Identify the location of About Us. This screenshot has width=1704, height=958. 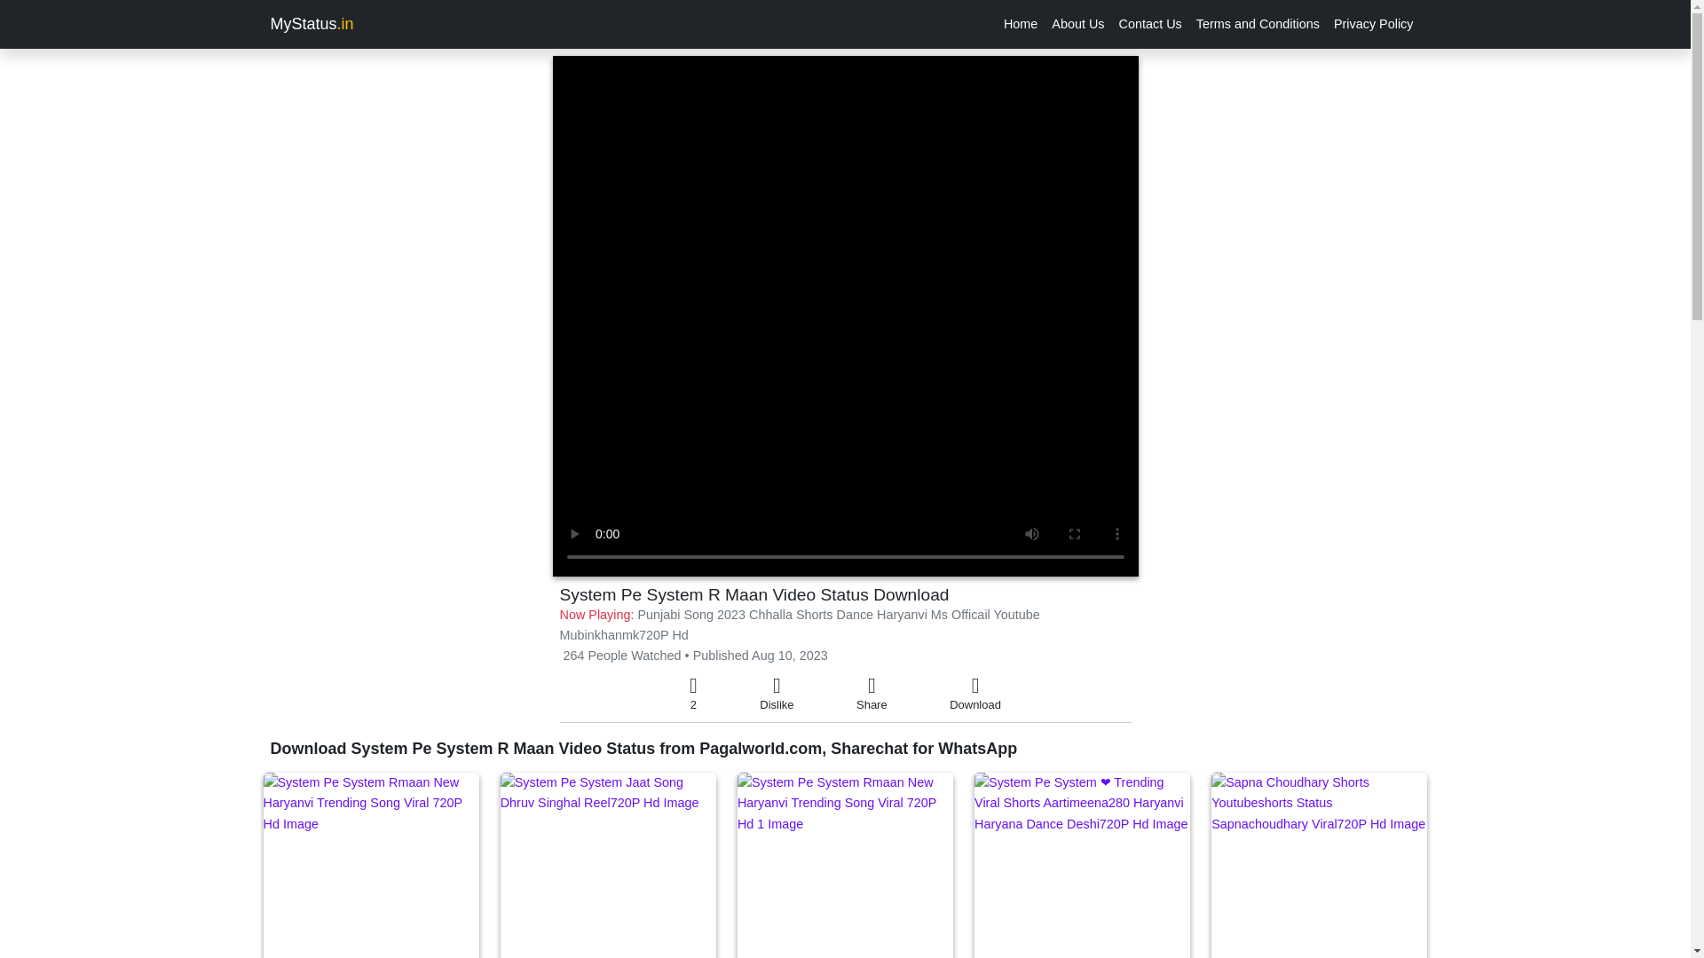
(1077, 24).